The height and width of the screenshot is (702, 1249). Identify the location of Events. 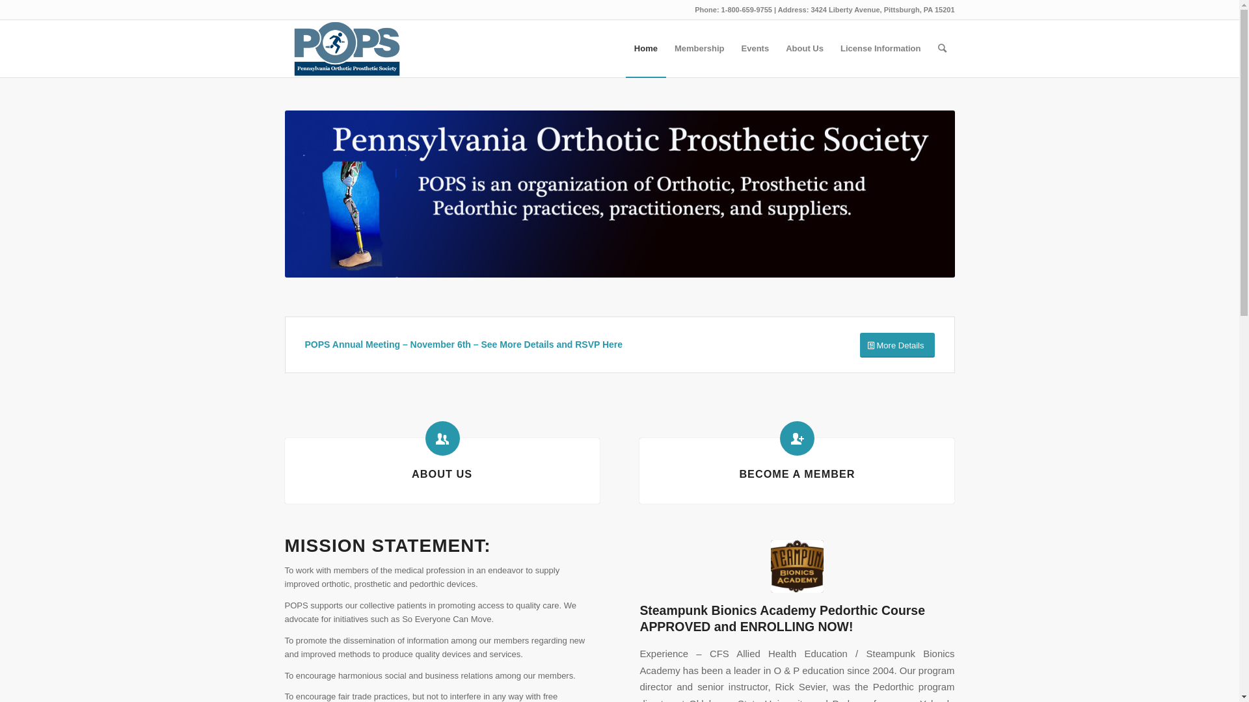
(756, 49).